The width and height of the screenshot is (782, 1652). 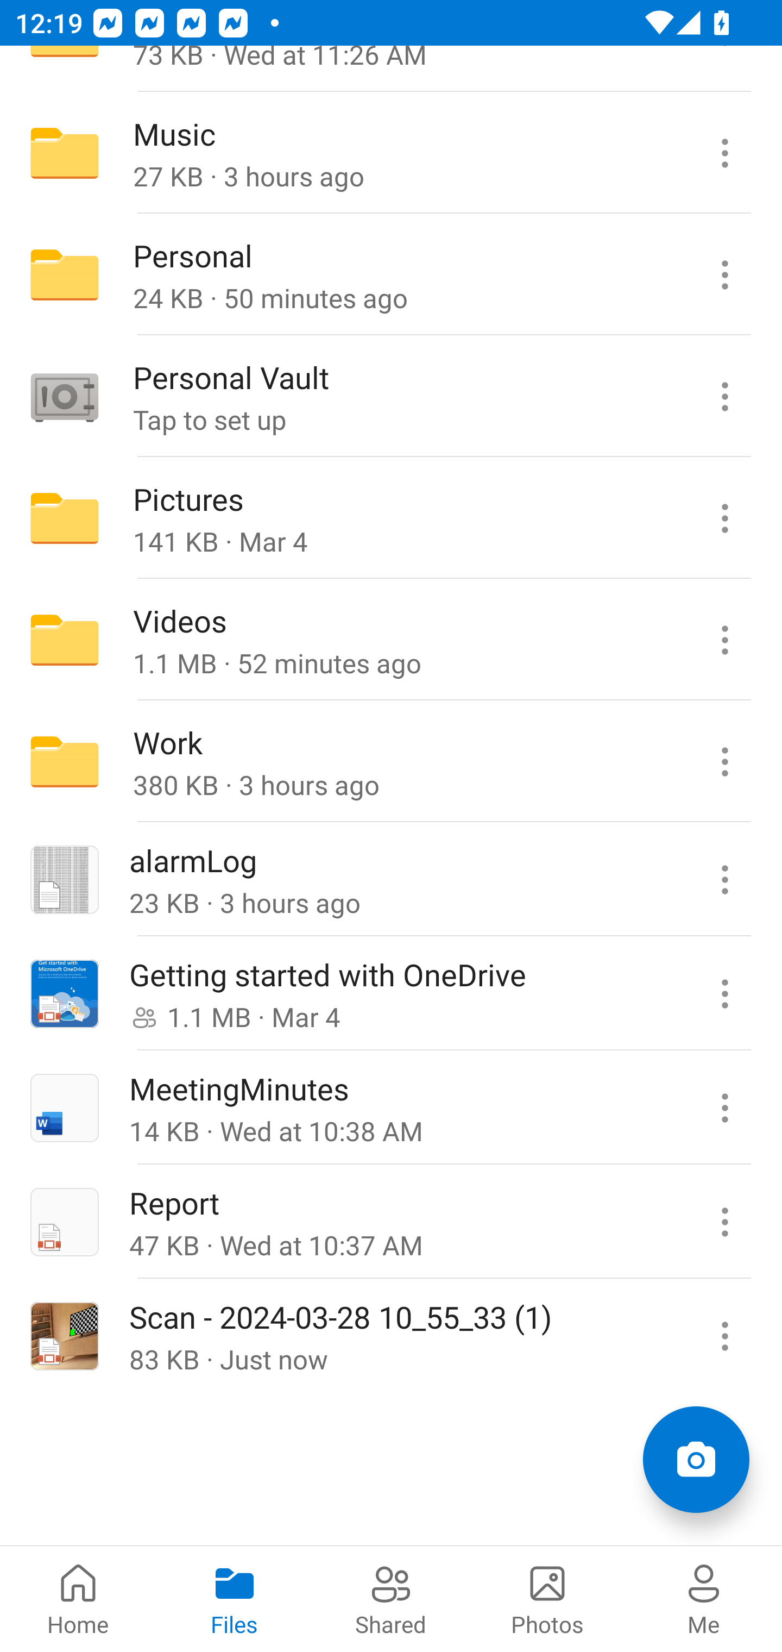 I want to click on Add items Scan, so click(x=696, y=1460).